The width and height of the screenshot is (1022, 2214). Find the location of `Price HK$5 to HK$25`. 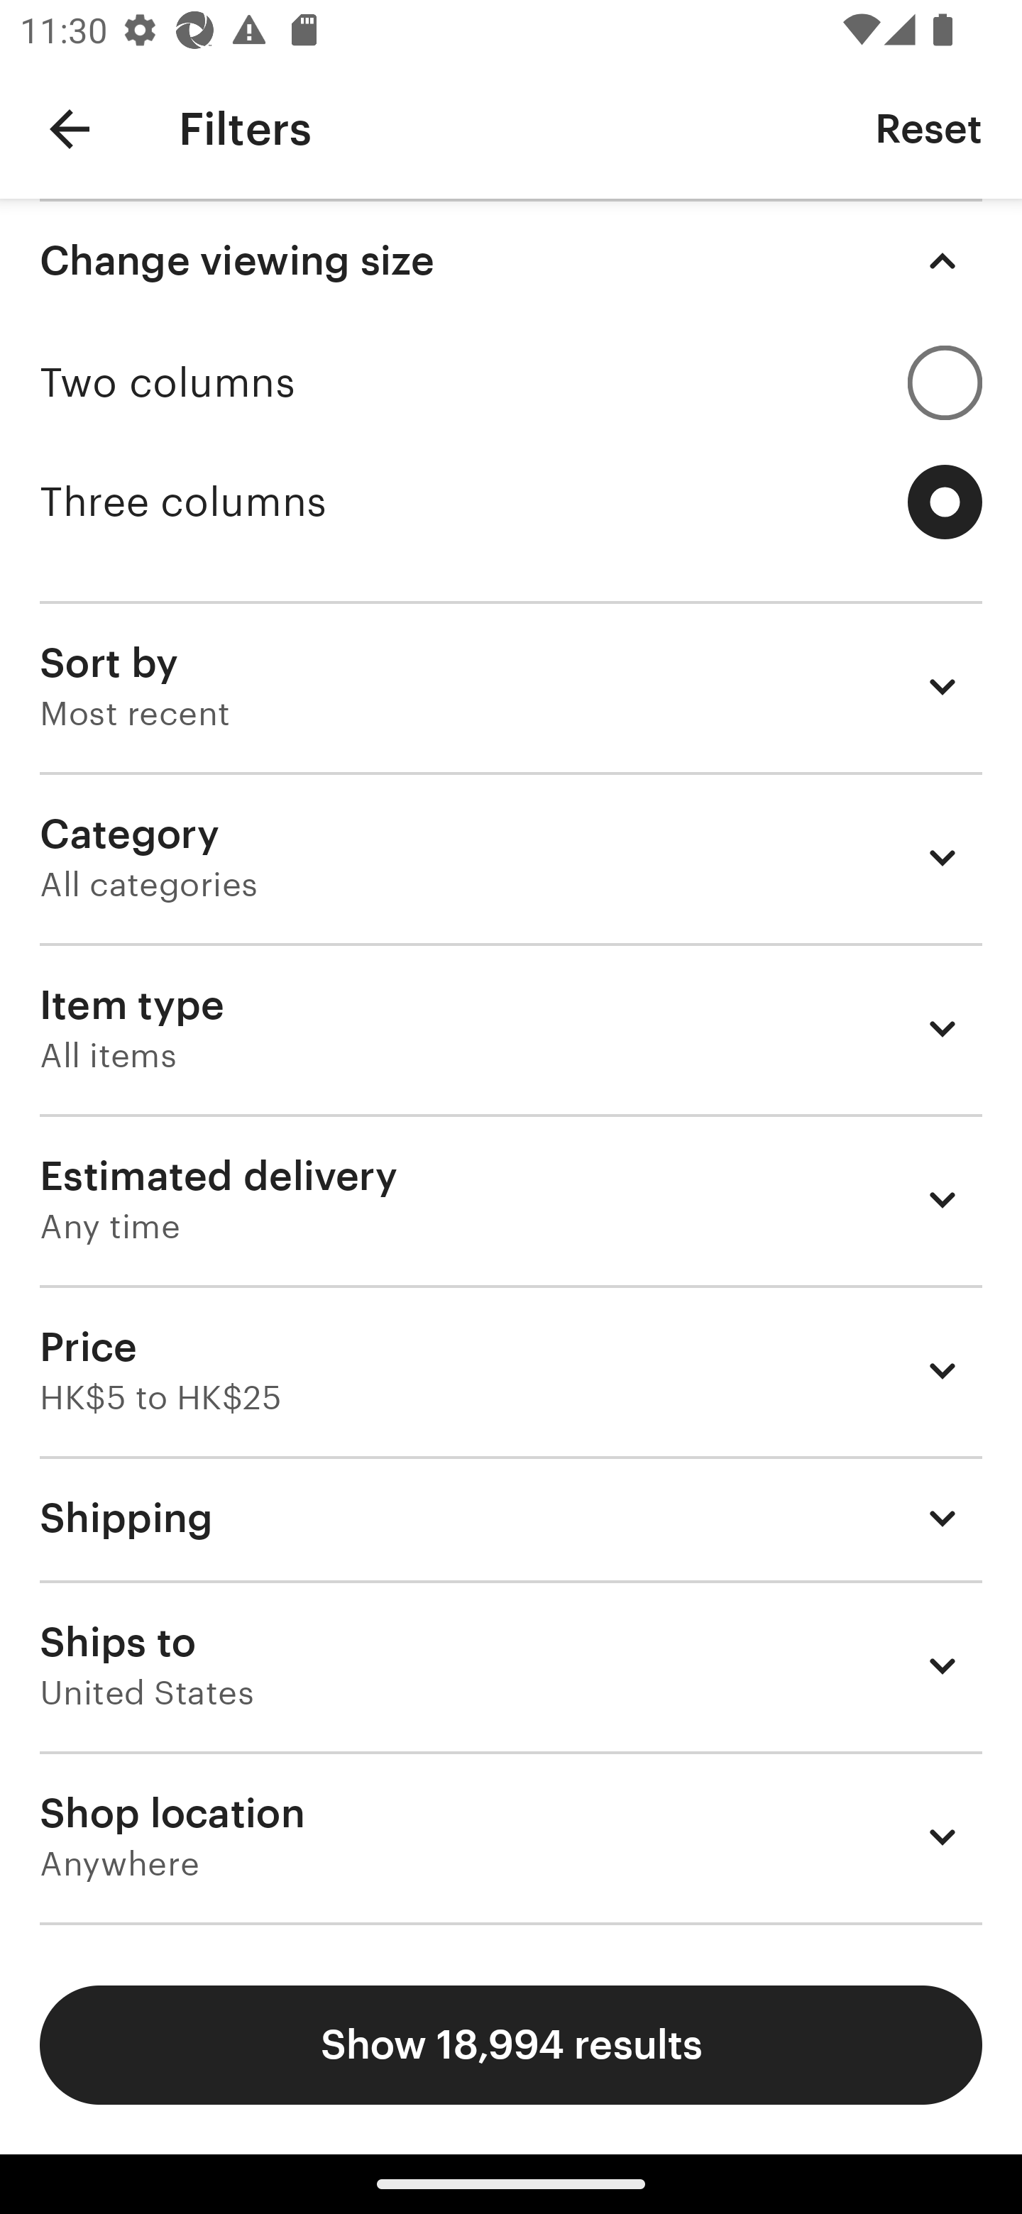

Price HK$5 to HK$25 is located at coordinates (511, 1370).